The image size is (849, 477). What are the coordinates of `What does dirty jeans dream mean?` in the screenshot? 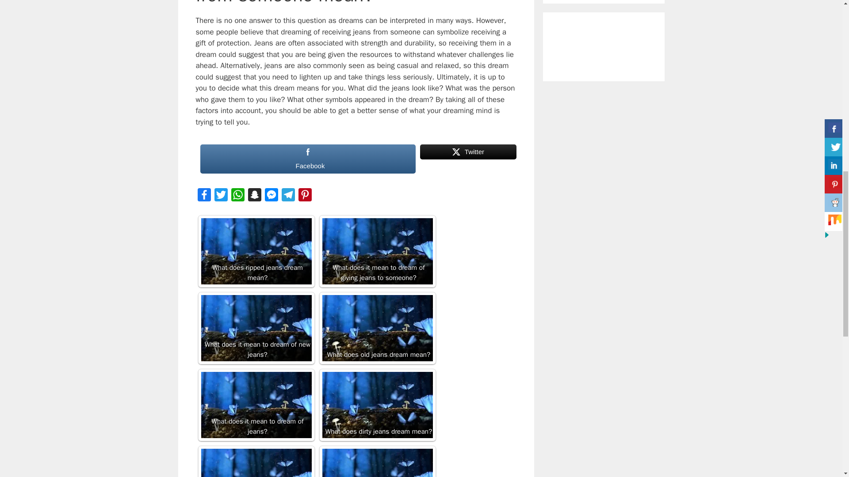 It's located at (377, 405).